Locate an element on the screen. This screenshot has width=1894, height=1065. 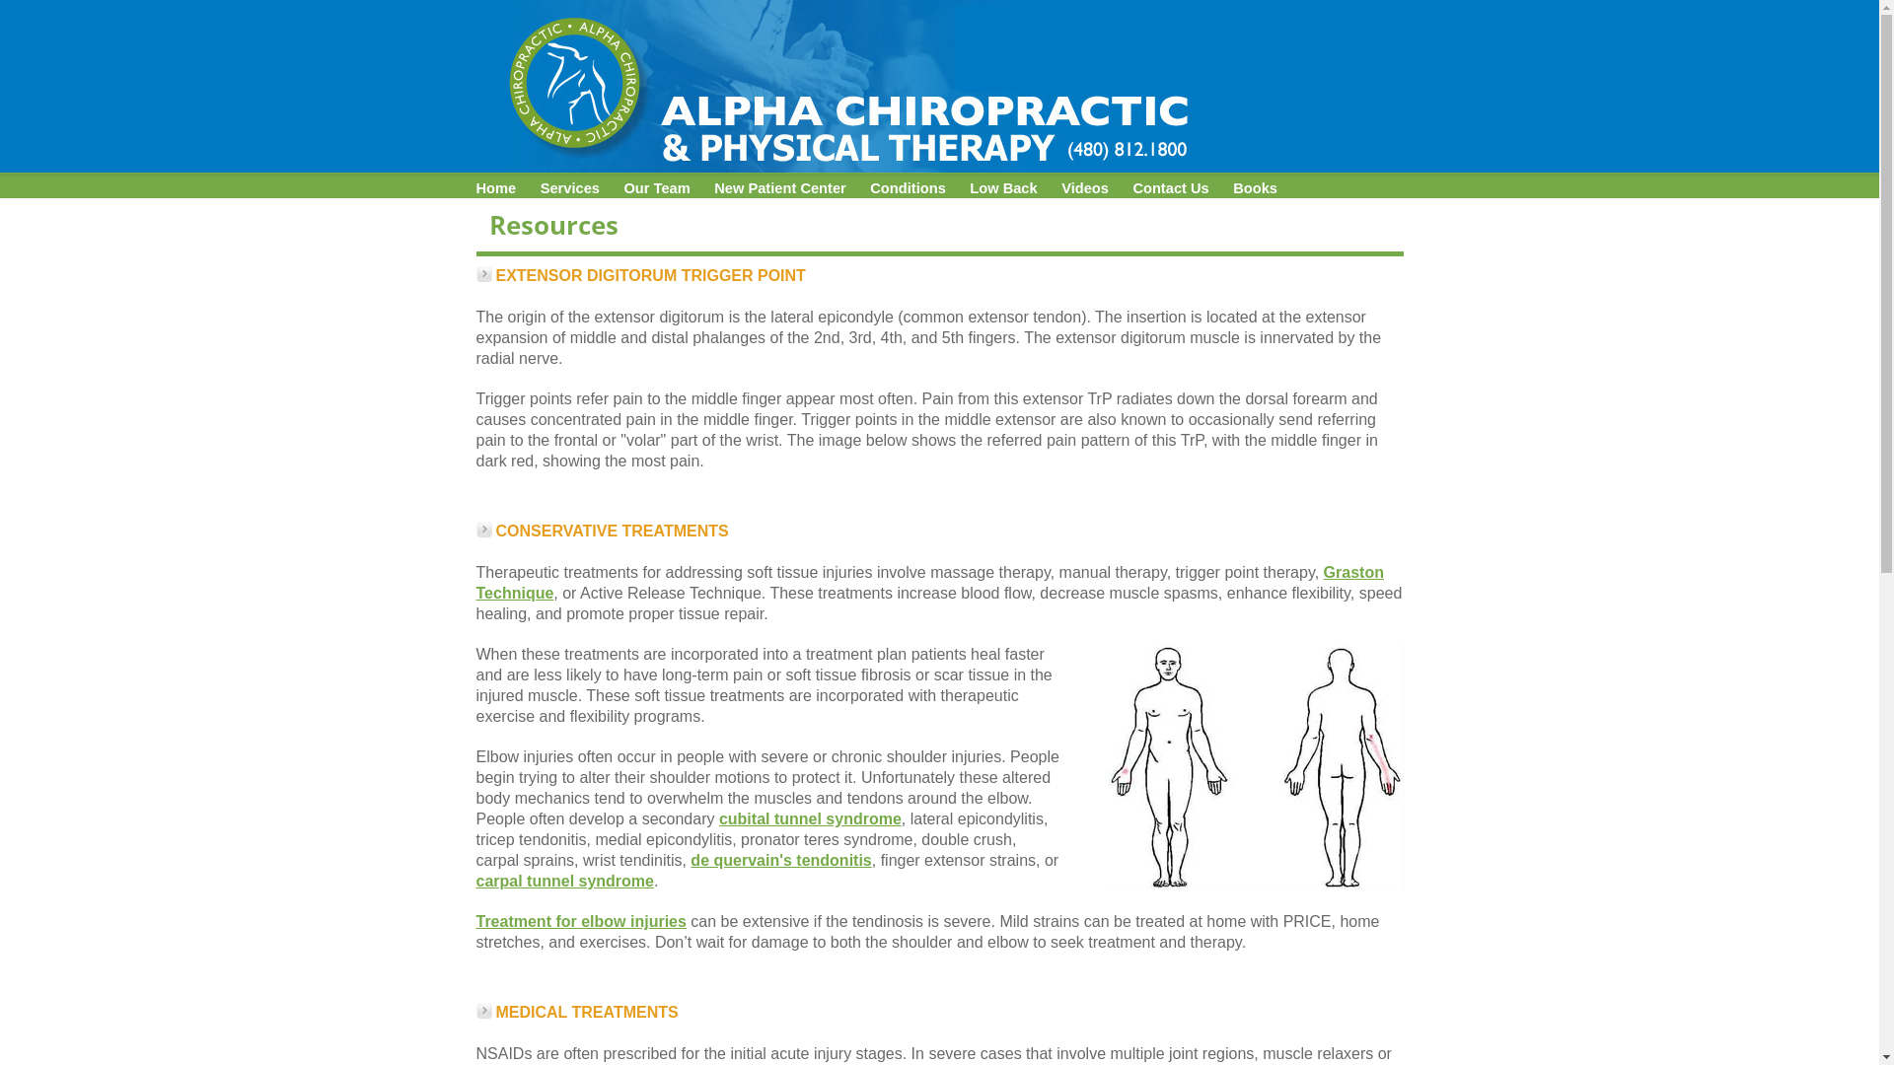
Videos is located at coordinates (1085, 188).